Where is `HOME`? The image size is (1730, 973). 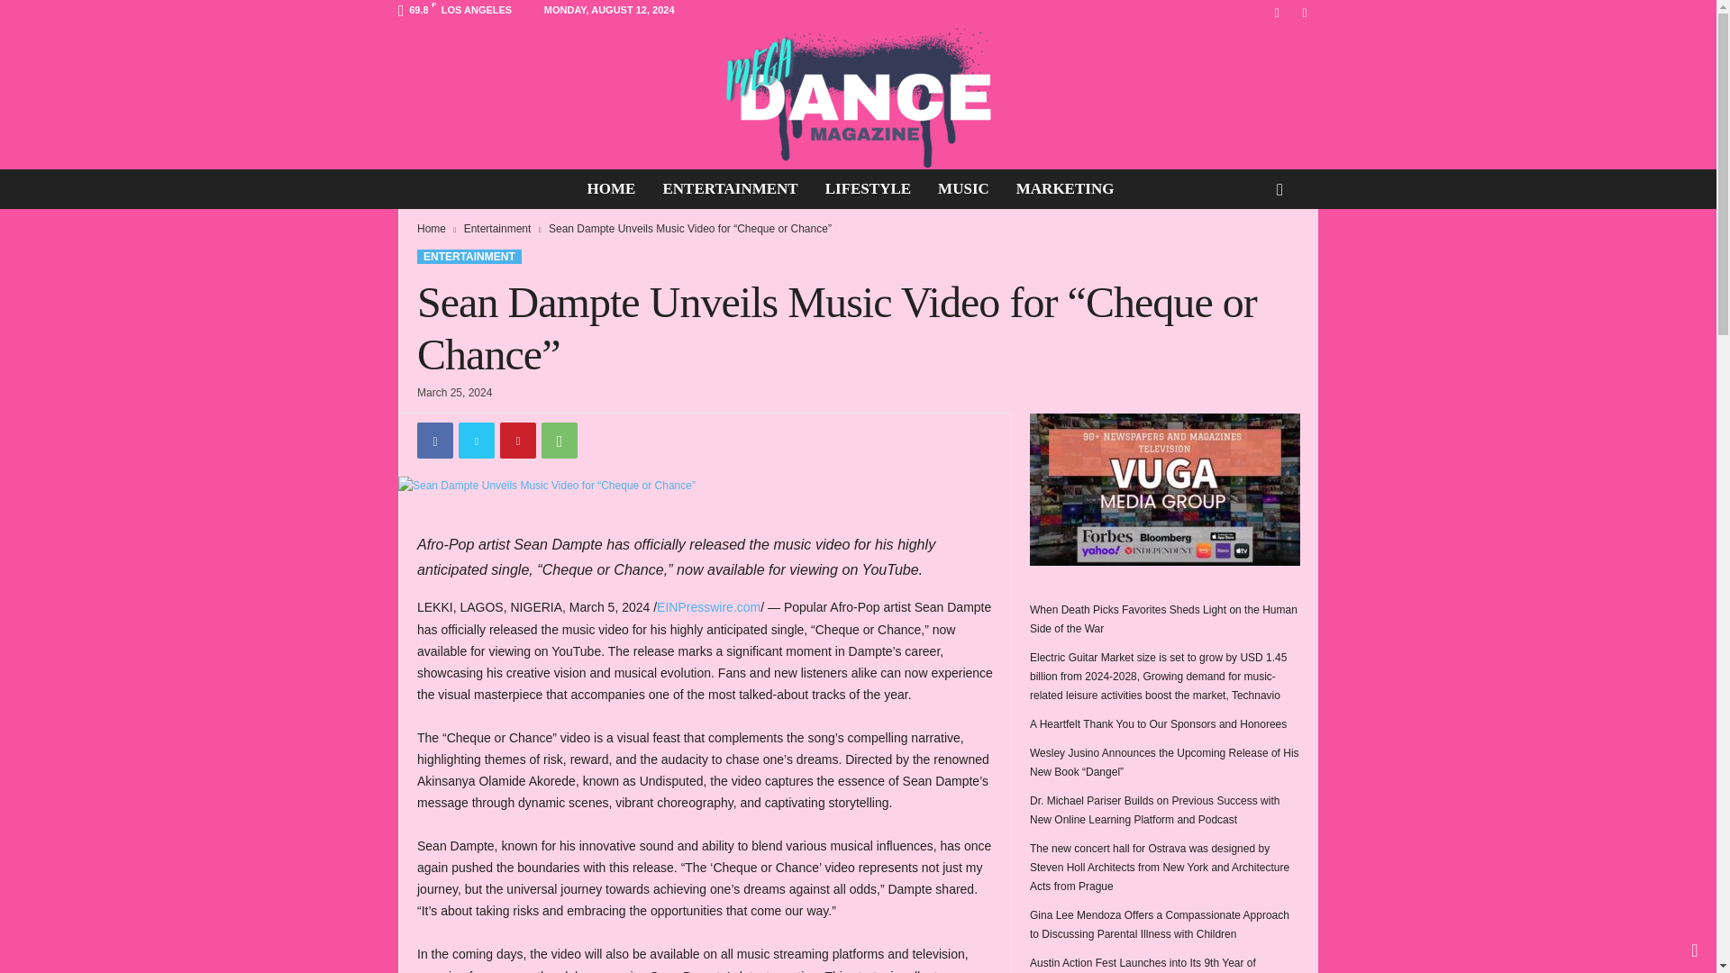 HOME is located at coordinates (612, 189).